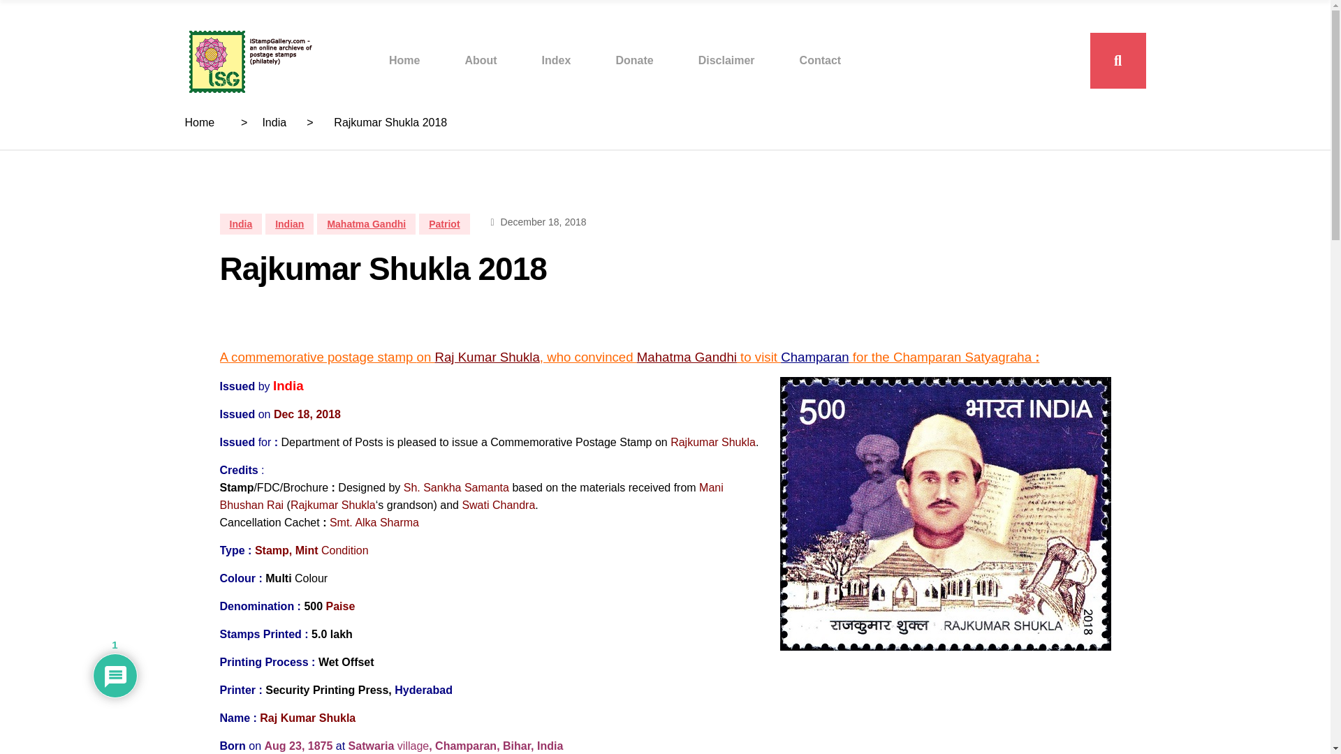  What do you see at coordinates (404, 60) in the screenshot?
I see `Home` at bounding box center [404, 60].